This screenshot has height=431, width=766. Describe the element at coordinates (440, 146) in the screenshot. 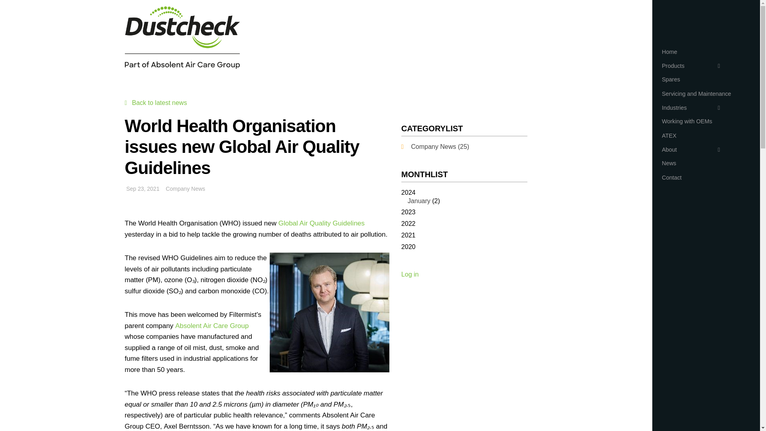

I see `Category: Company News` at that location.